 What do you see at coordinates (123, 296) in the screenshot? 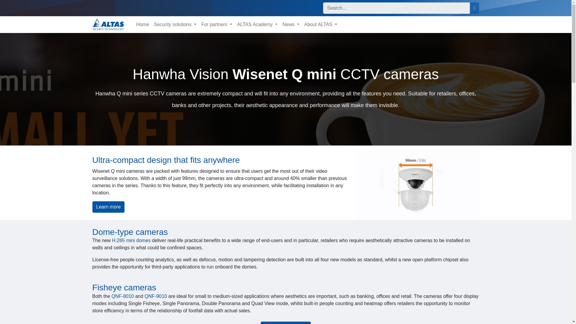
I see `QNF-8010` at bounding box center [123, 296].